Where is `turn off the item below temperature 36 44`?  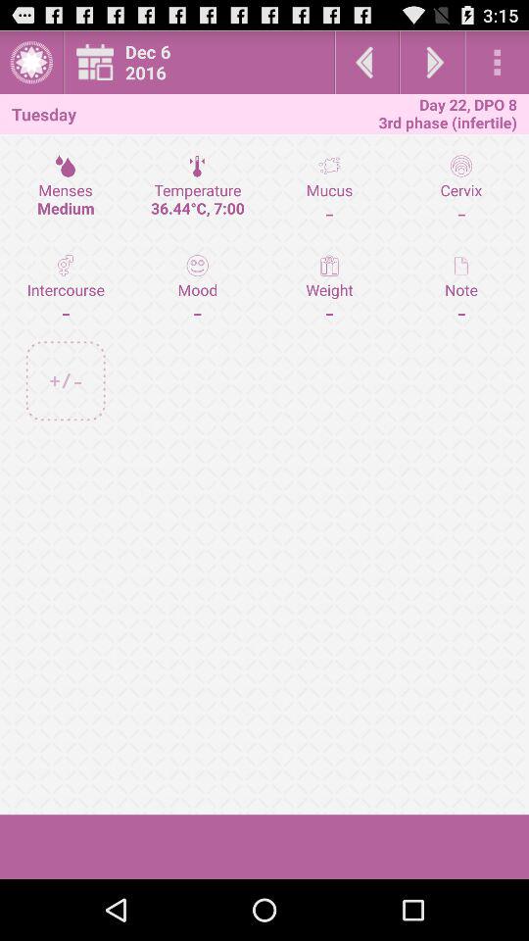
turn off the item below temperature 36 44 is located at coordinates (329, 288).